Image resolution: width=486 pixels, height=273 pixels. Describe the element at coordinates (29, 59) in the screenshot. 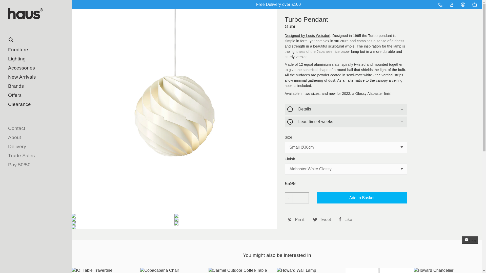

I see `Chairs` at that location.